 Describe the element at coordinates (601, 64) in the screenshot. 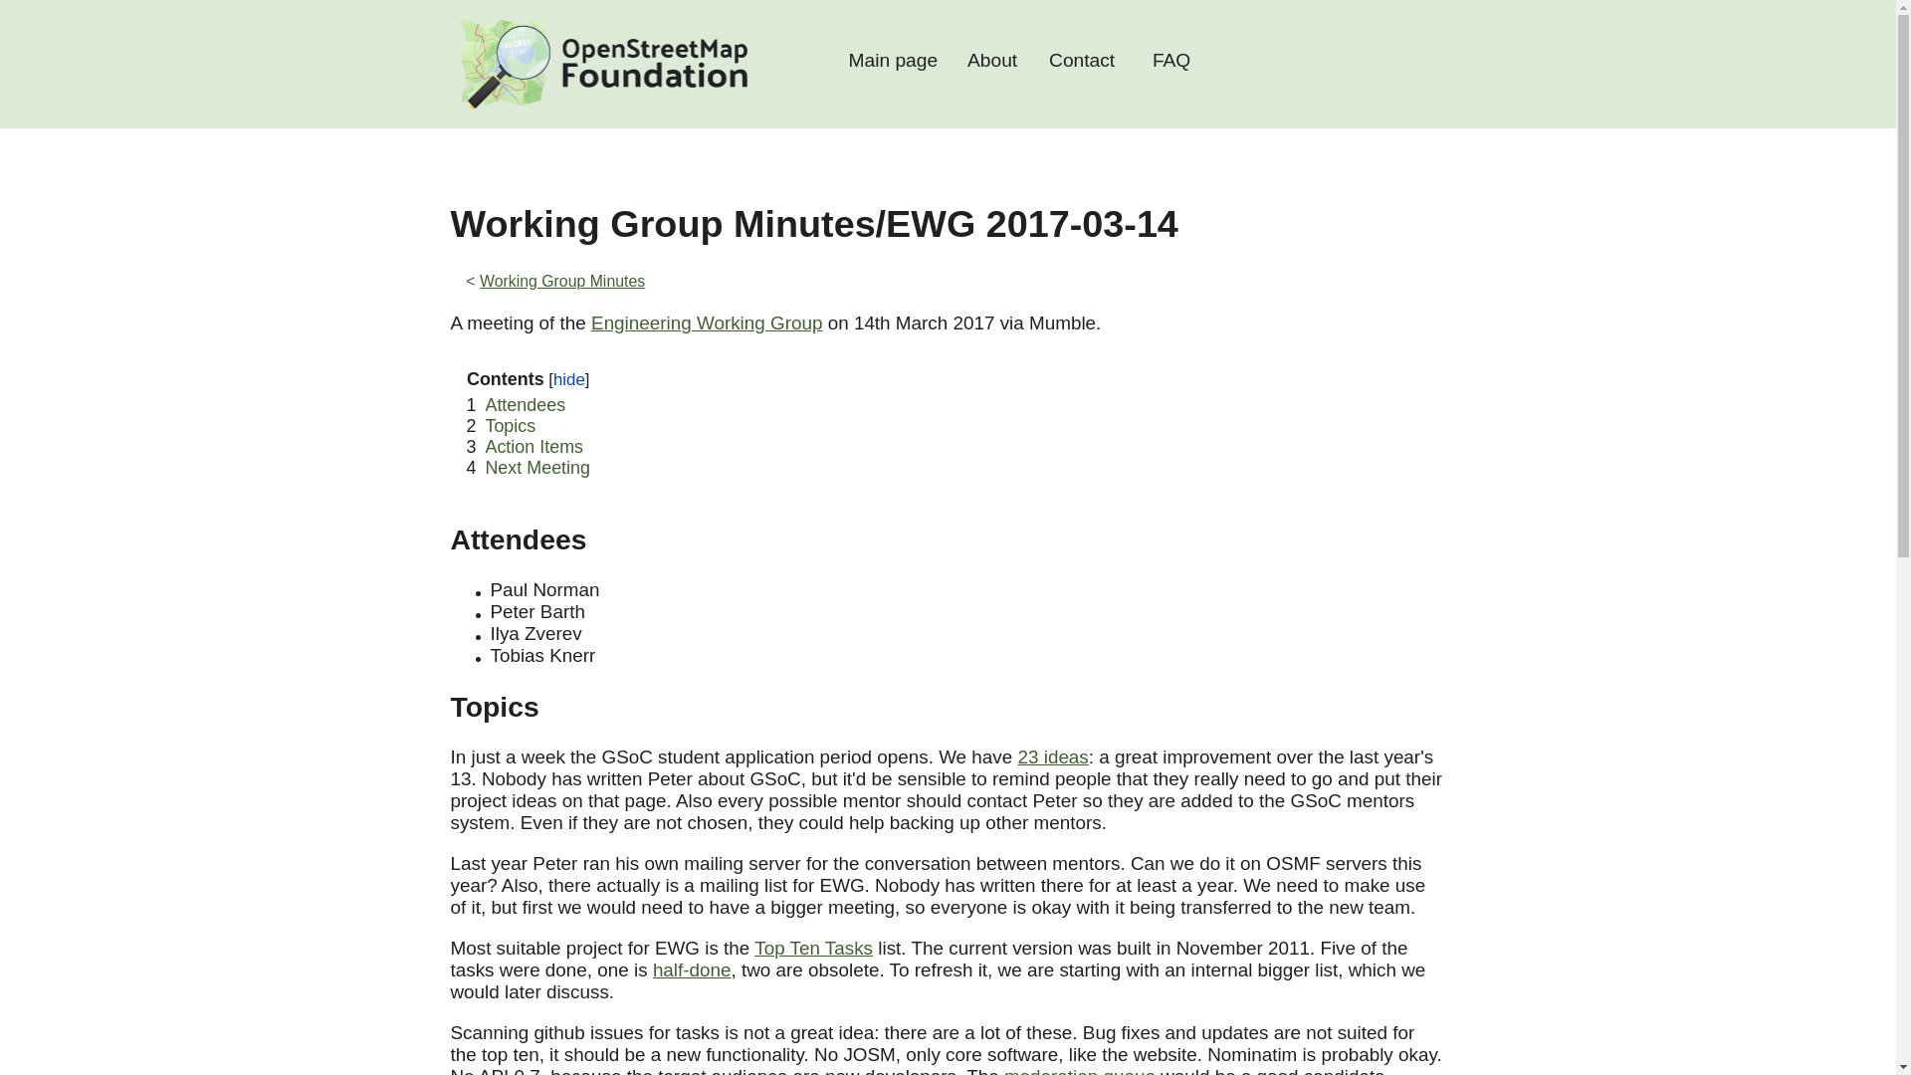

I see `Visit the main page` at that location.